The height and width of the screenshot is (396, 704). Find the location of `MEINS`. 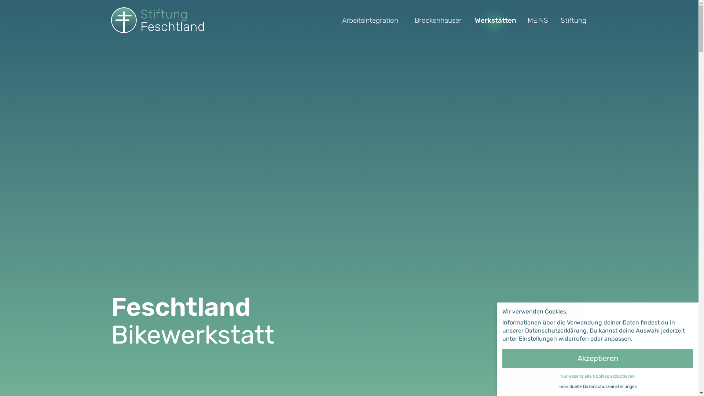

MEINS is located at coordinates (538, 20).